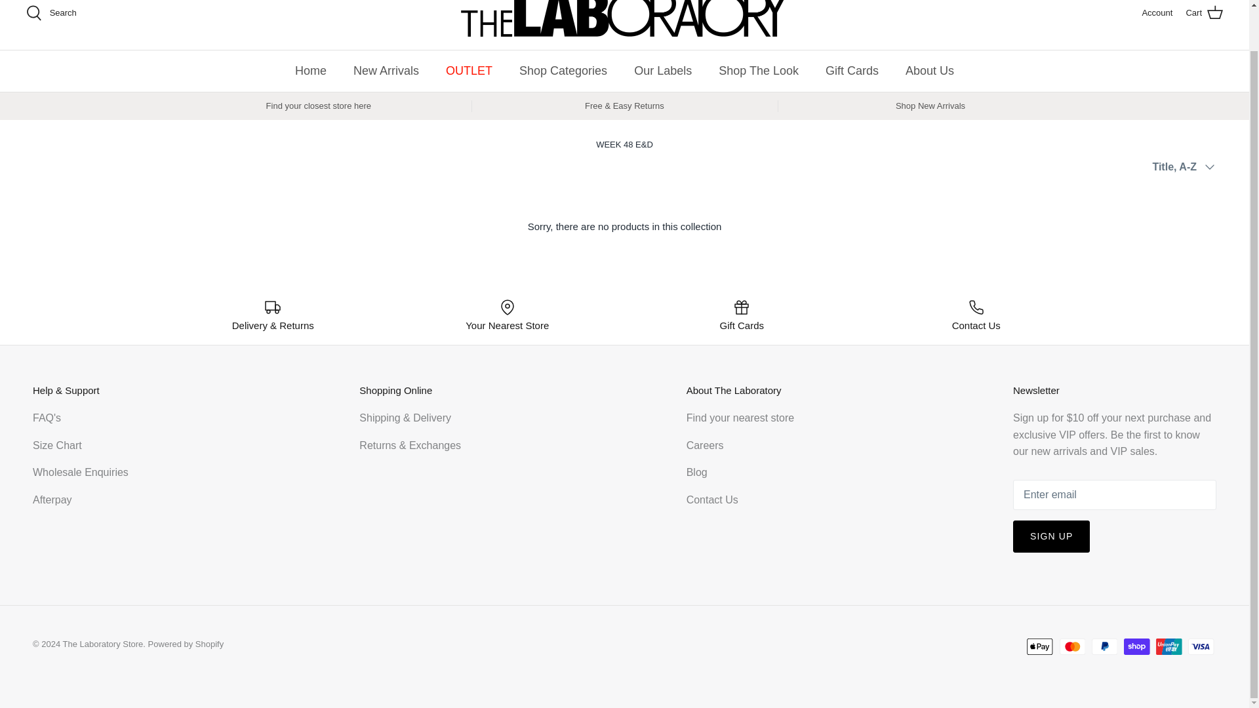 This screenshot has height=708, width=1259. Describe the element at coordinates (51, 13) in the screenshot. I see `Search` at that location.